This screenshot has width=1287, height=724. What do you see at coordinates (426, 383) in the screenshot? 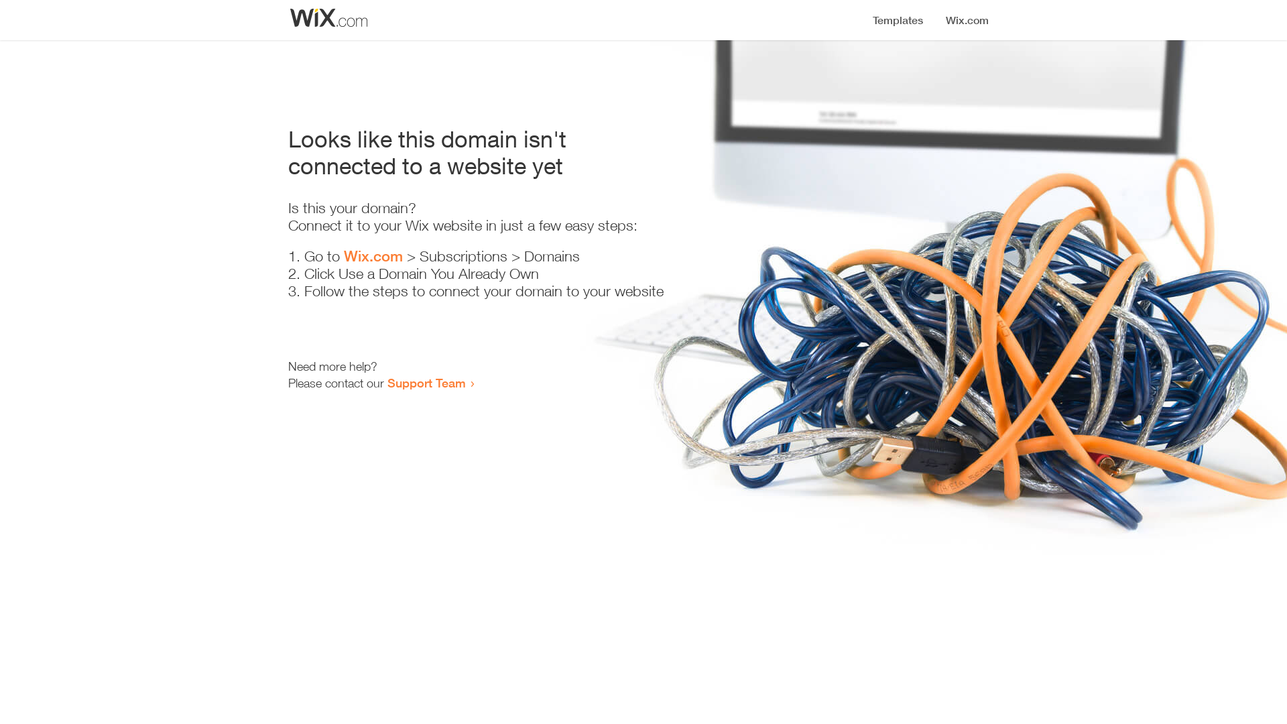
I see `Support Team` at bounding box center [426, 383].